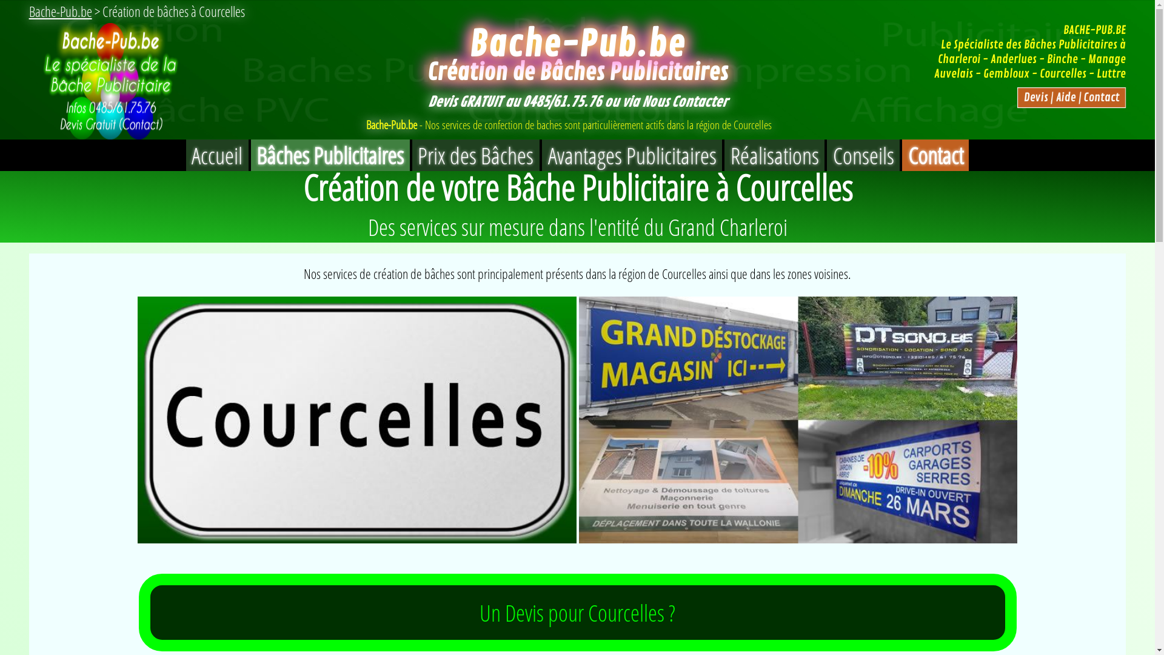 The image size is (1164, 655). What do you see at coordinates (217, 155) in the screenshot?
I see `Accueil` at bounding box center [217, 155].